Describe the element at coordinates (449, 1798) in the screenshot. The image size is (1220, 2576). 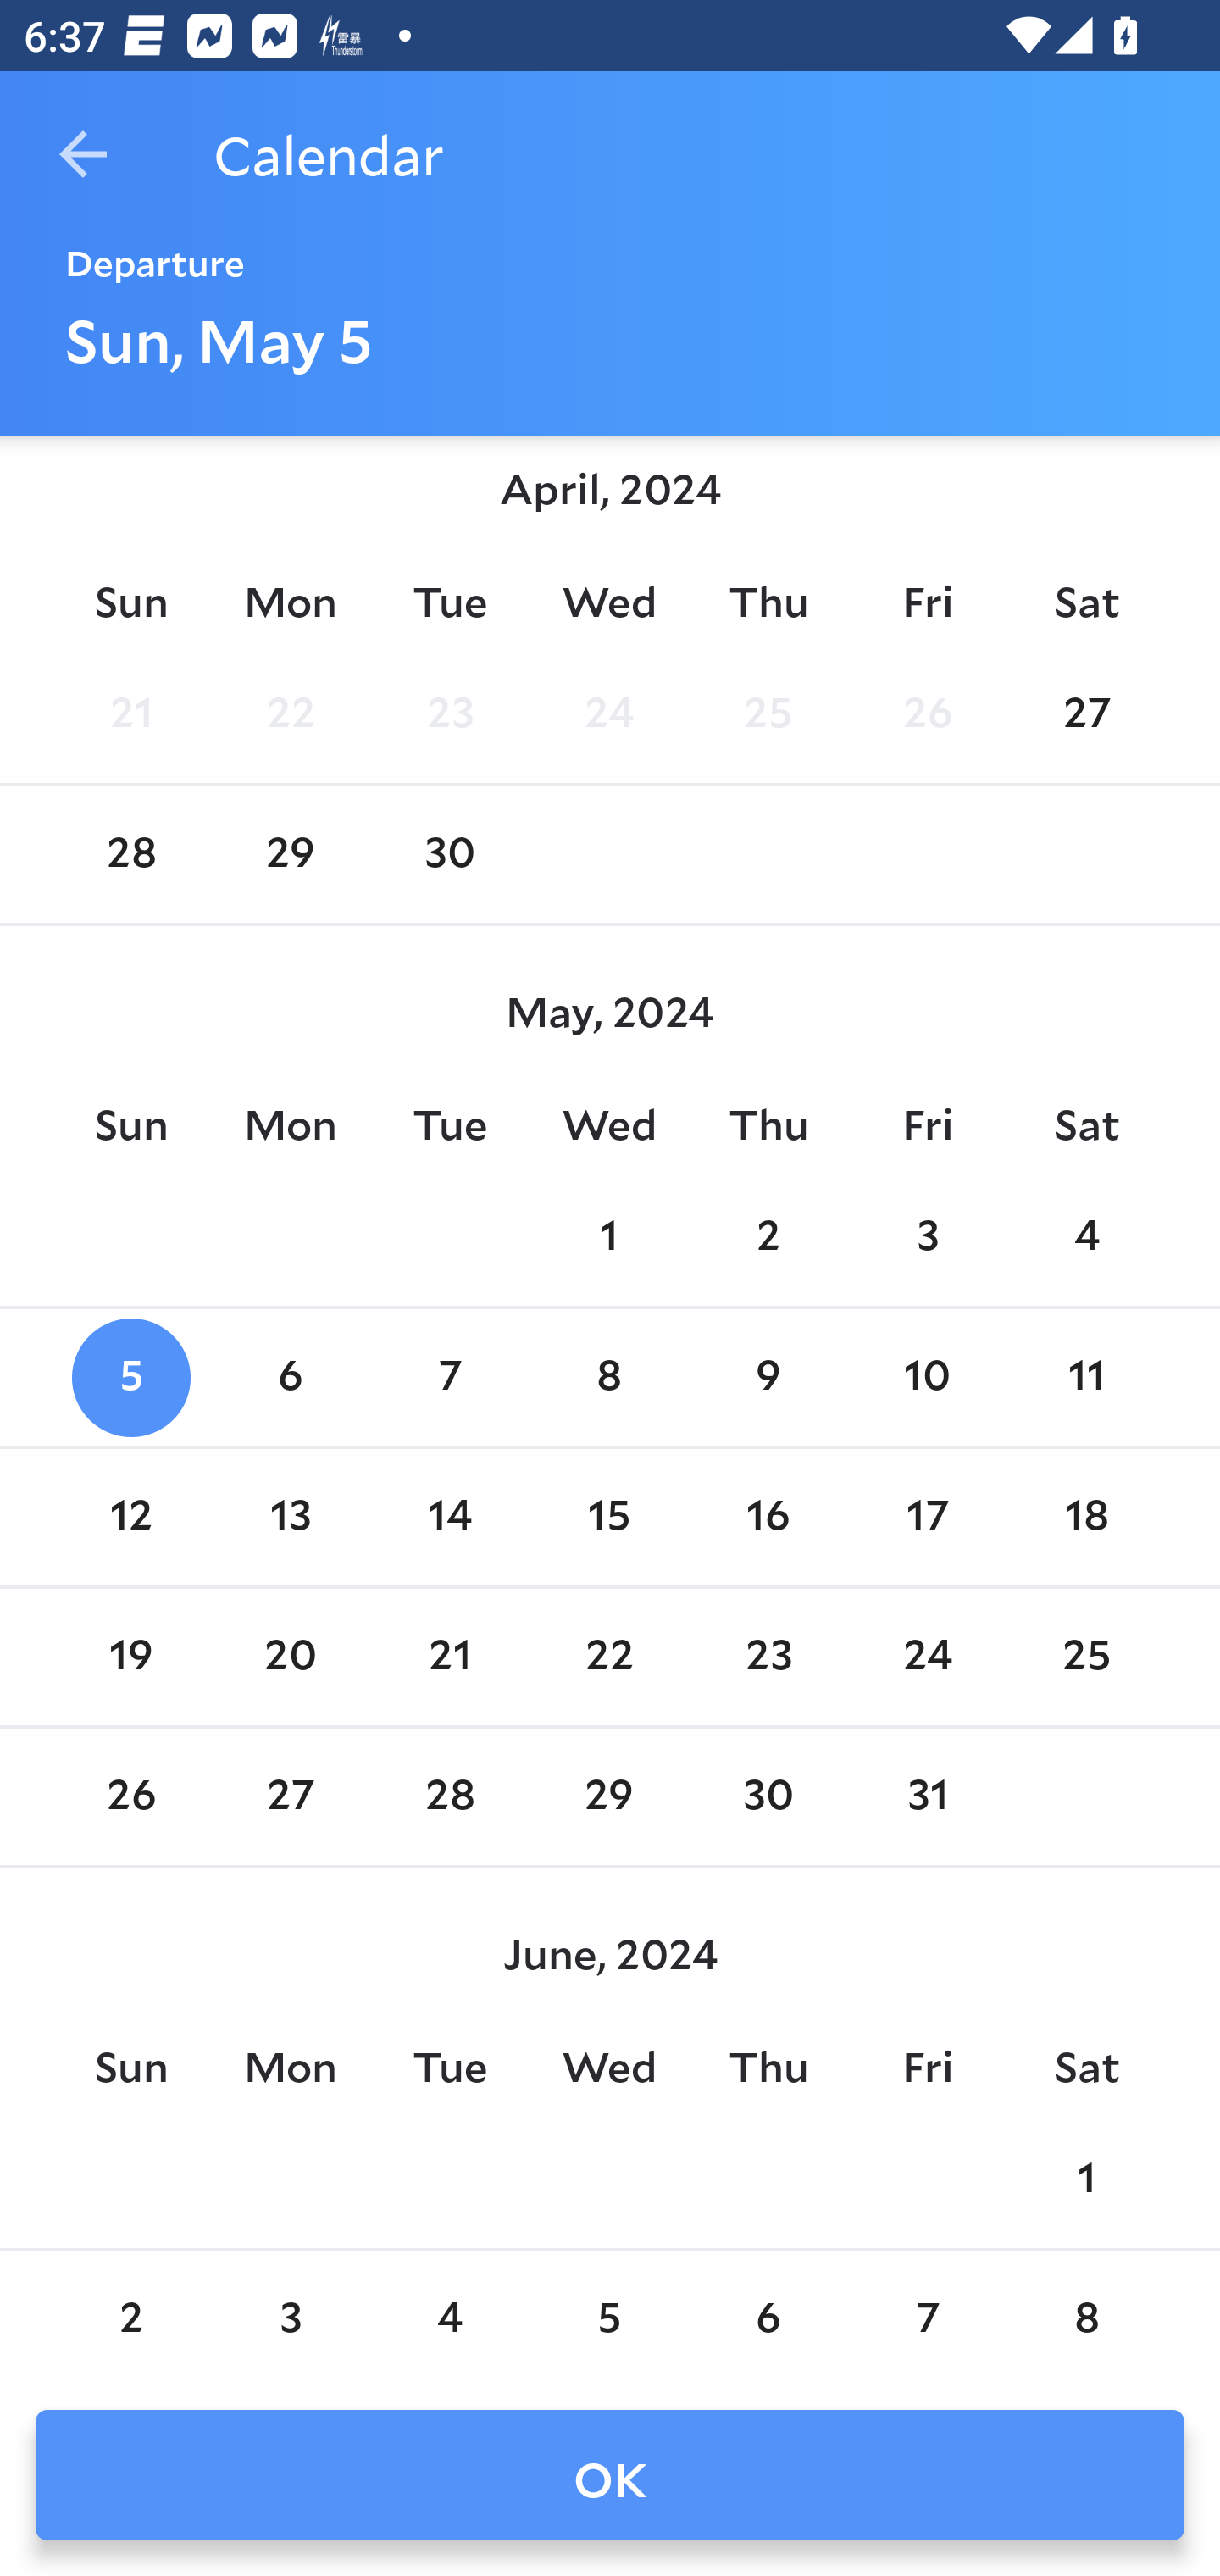
I see `28` at that location.